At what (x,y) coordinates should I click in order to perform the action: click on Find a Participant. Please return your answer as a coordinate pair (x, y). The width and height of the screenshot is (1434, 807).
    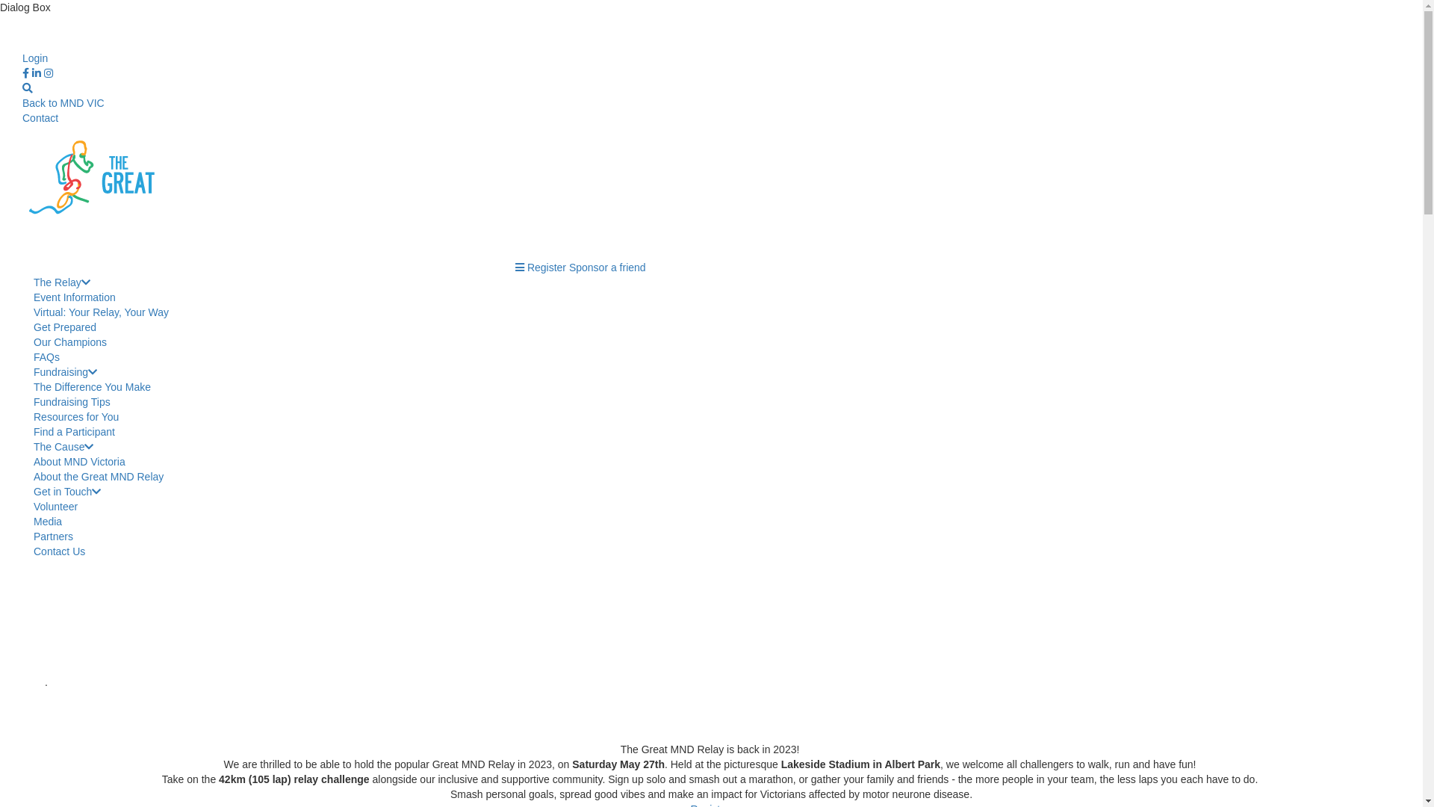
    Looking at the image, I should click on (75, 432).